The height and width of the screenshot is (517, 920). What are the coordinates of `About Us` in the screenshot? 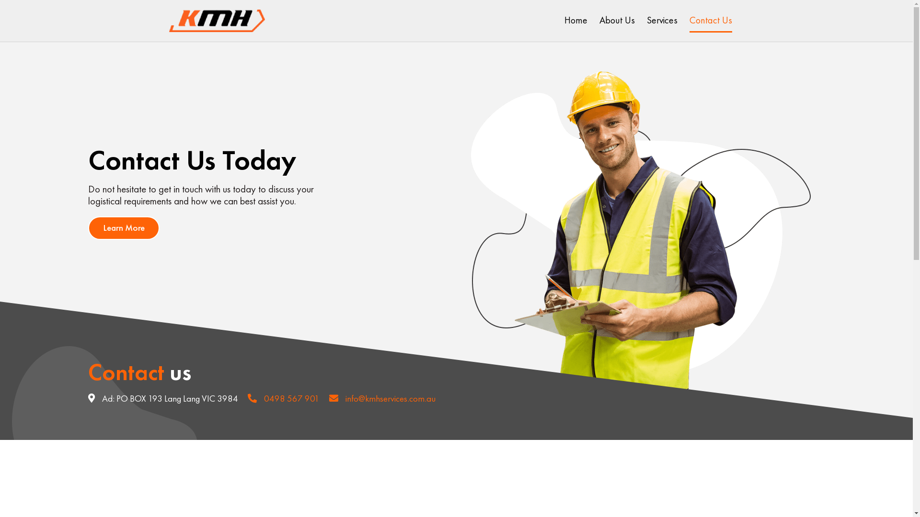 It's located at (617, 20).